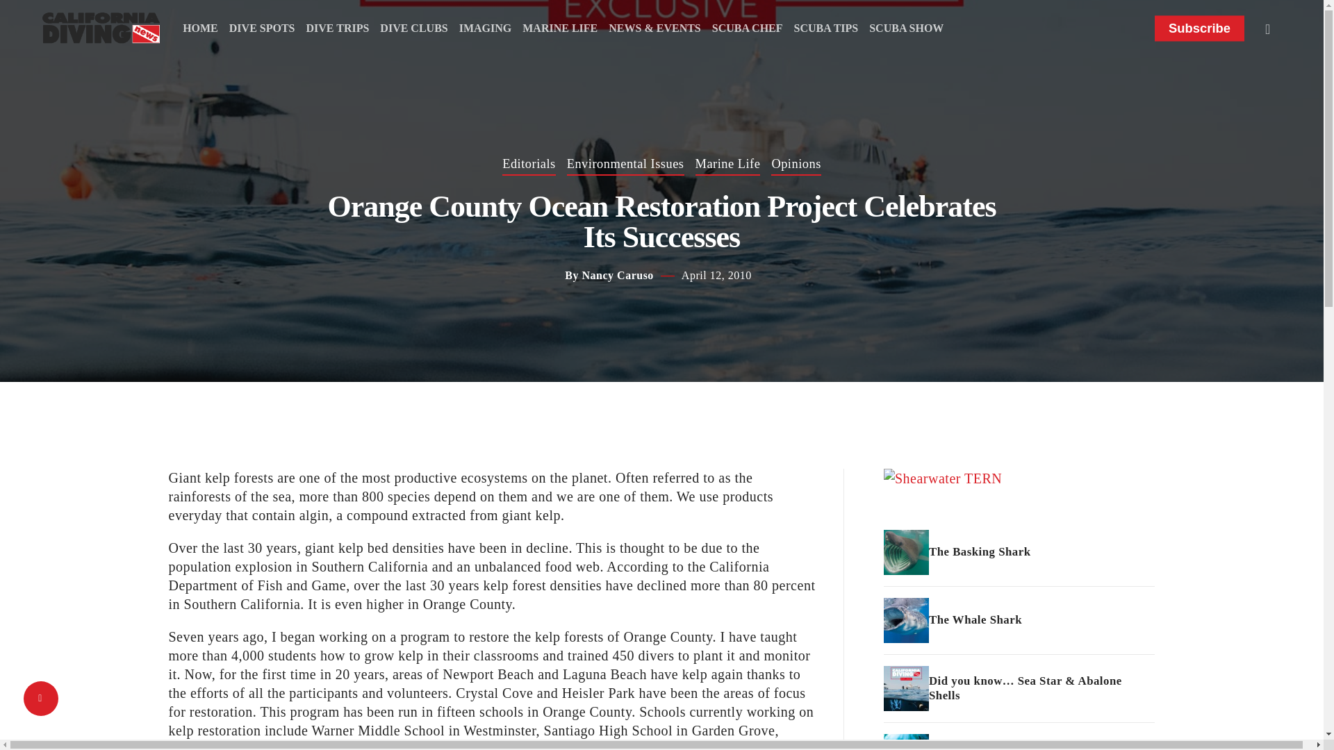  Describe the element at coordinates (826, 28) in the screenshot. I see `SCUBA TIPS` at that location.